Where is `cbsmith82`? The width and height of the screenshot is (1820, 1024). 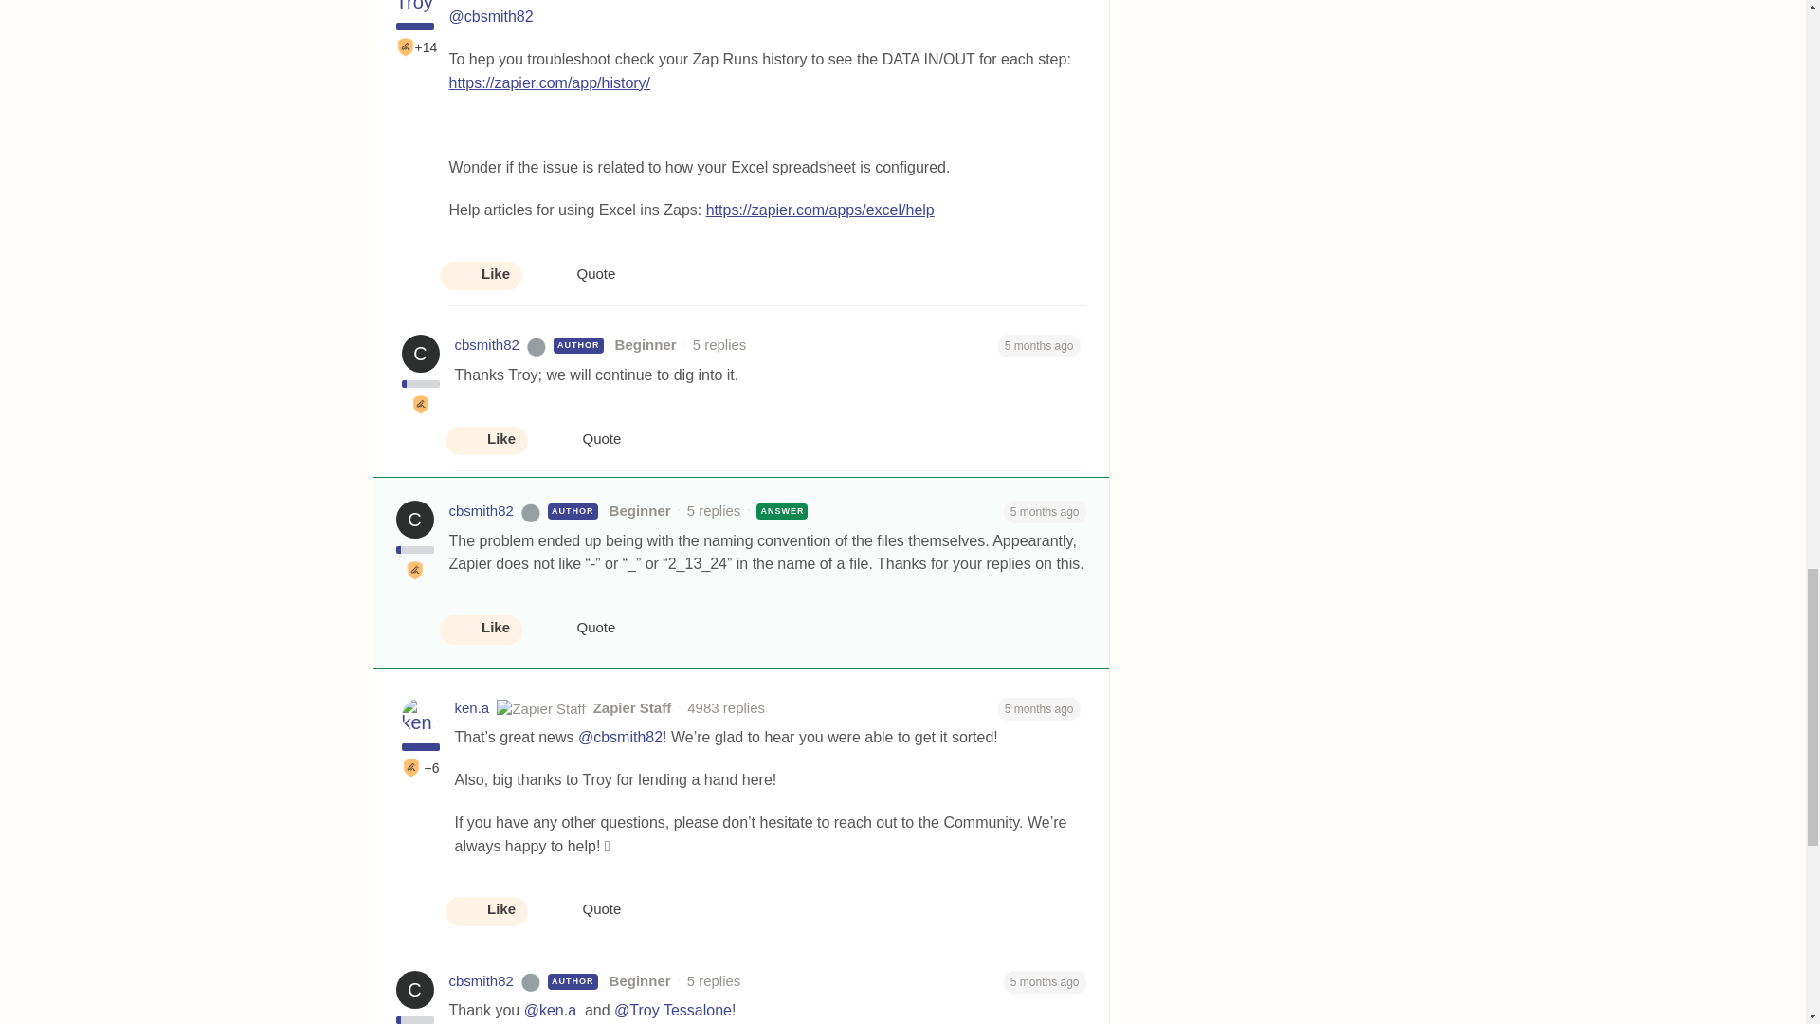 cbsmith82 is located at coordinates (487, 345).